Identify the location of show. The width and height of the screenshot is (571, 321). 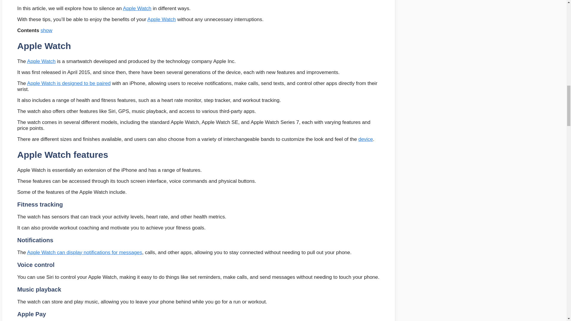
(46, 30).